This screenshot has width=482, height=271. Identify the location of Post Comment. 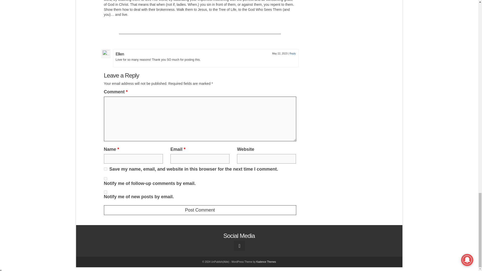
(200, 210).